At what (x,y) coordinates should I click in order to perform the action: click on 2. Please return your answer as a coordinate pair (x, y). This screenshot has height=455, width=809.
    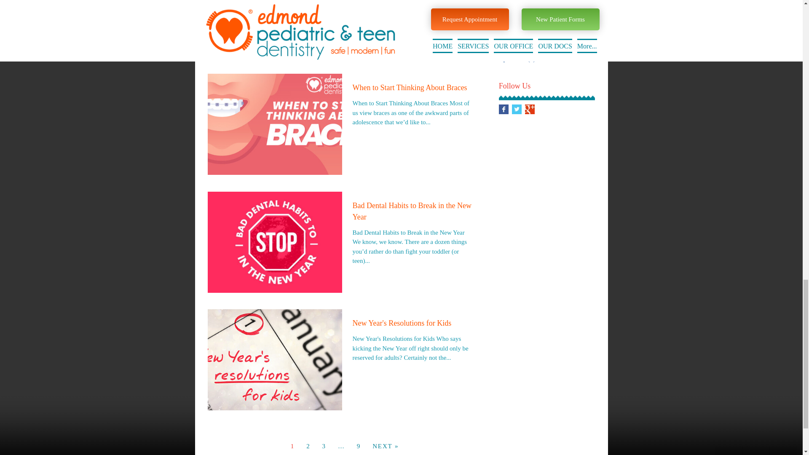
    Looking at the image, I should click on (308, 446).